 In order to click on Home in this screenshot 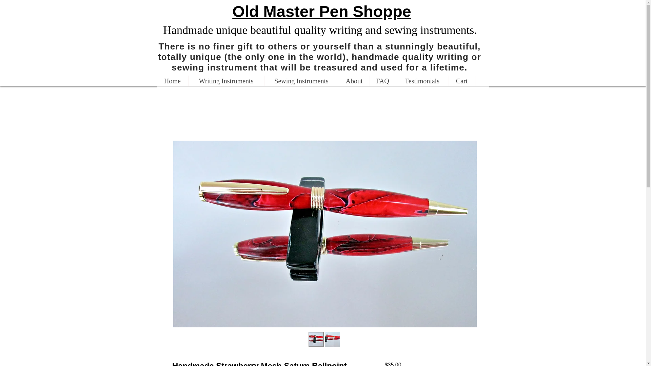, I will do `click(172, 81)`.